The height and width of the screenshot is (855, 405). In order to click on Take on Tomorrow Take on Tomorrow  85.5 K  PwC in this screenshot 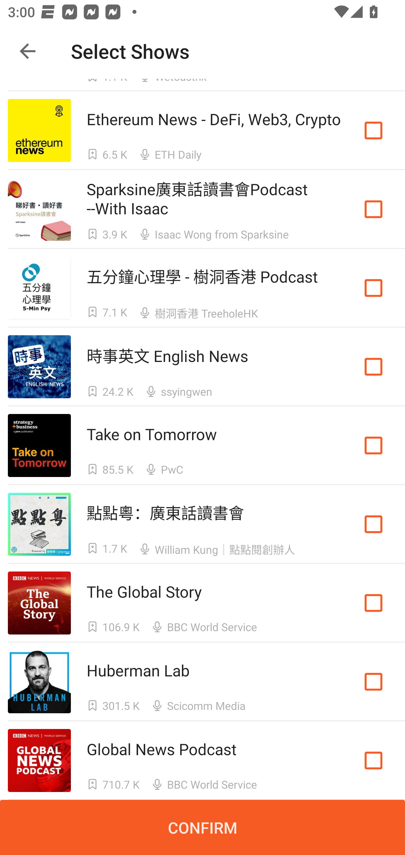, I will do `click(202, 445)`.